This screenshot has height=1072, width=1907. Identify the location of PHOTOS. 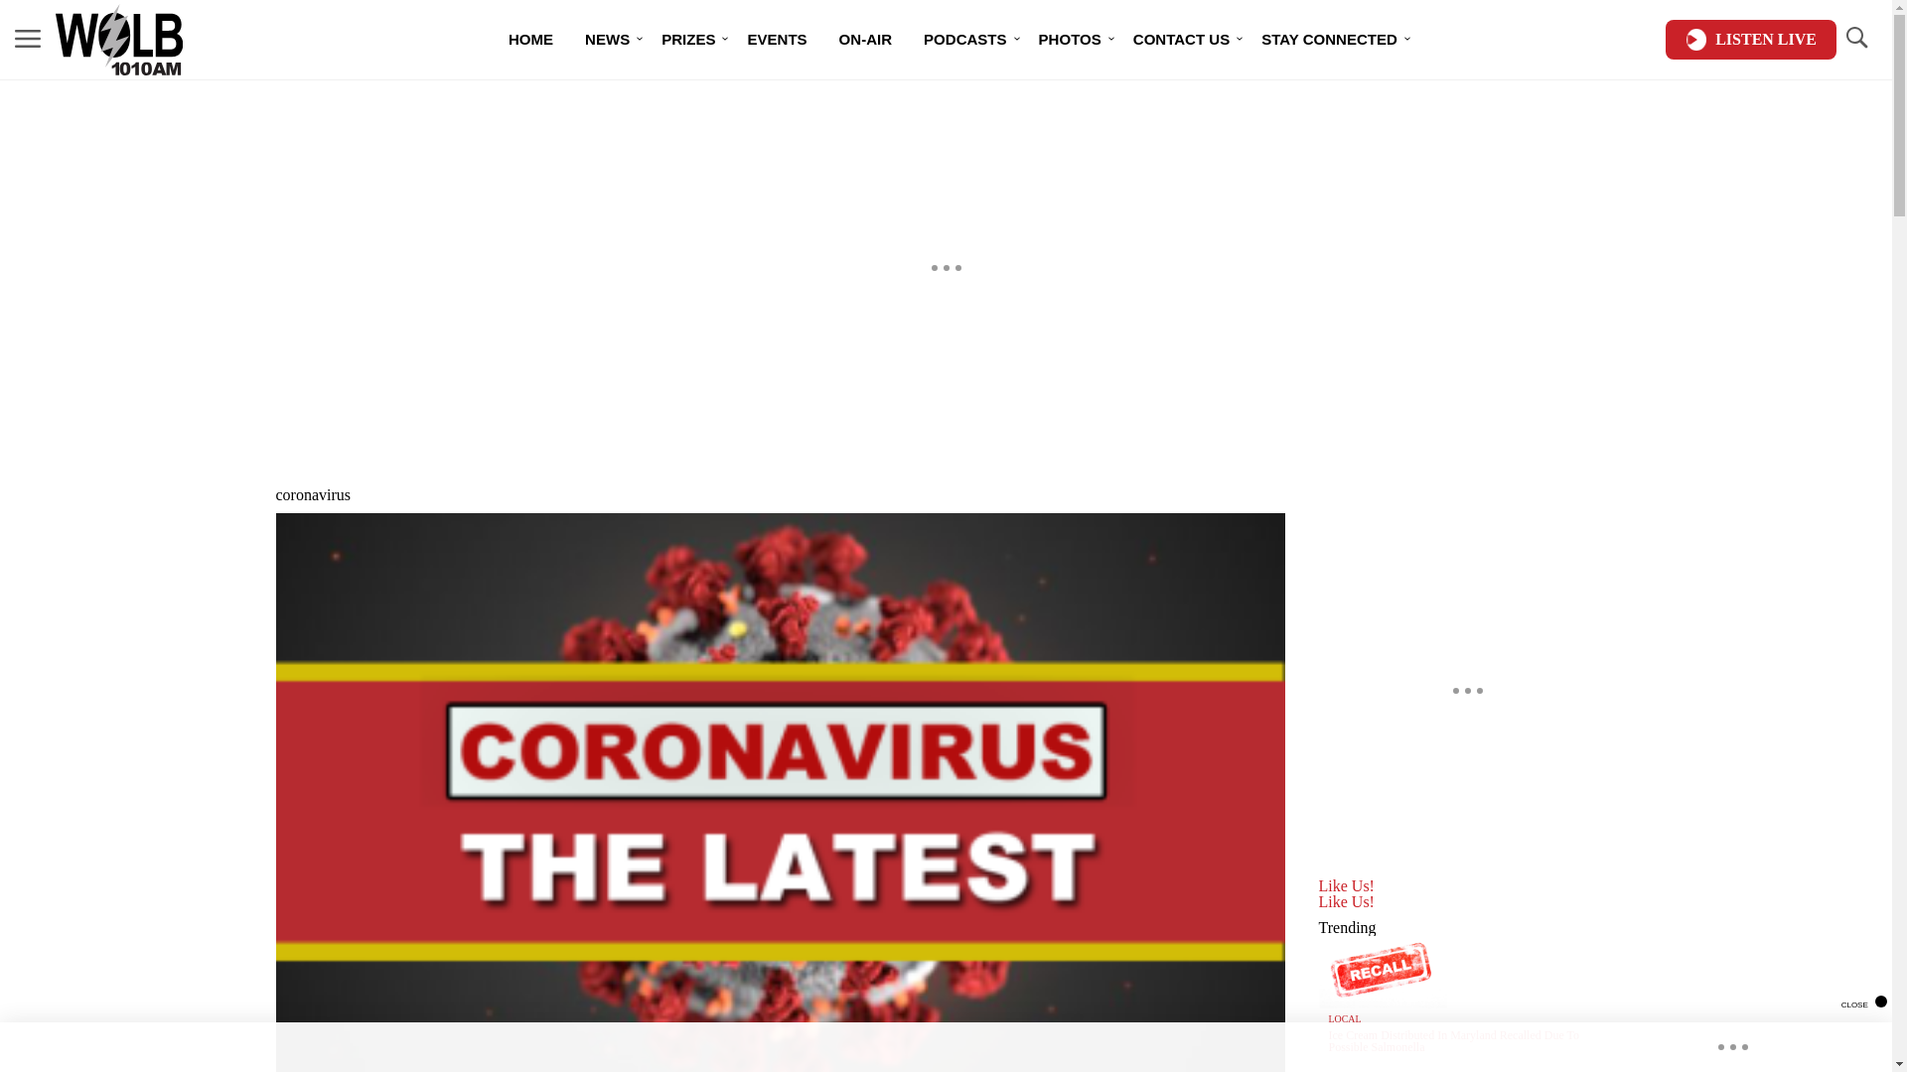
(1070, 40).